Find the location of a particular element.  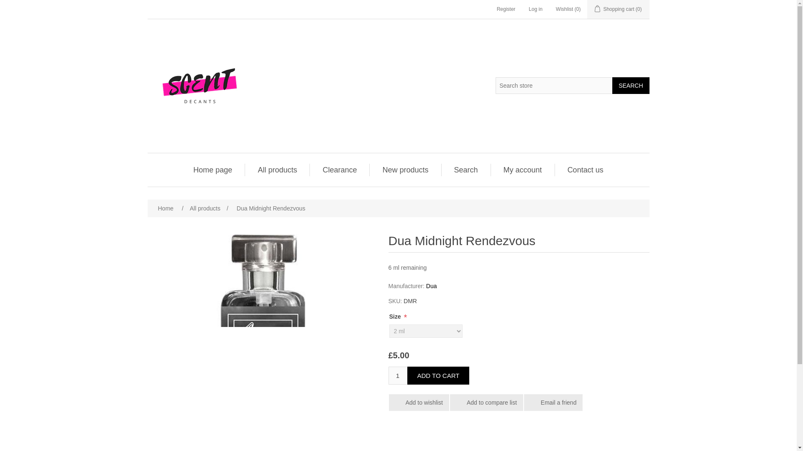

Home page is located at coordinates (212, 170).